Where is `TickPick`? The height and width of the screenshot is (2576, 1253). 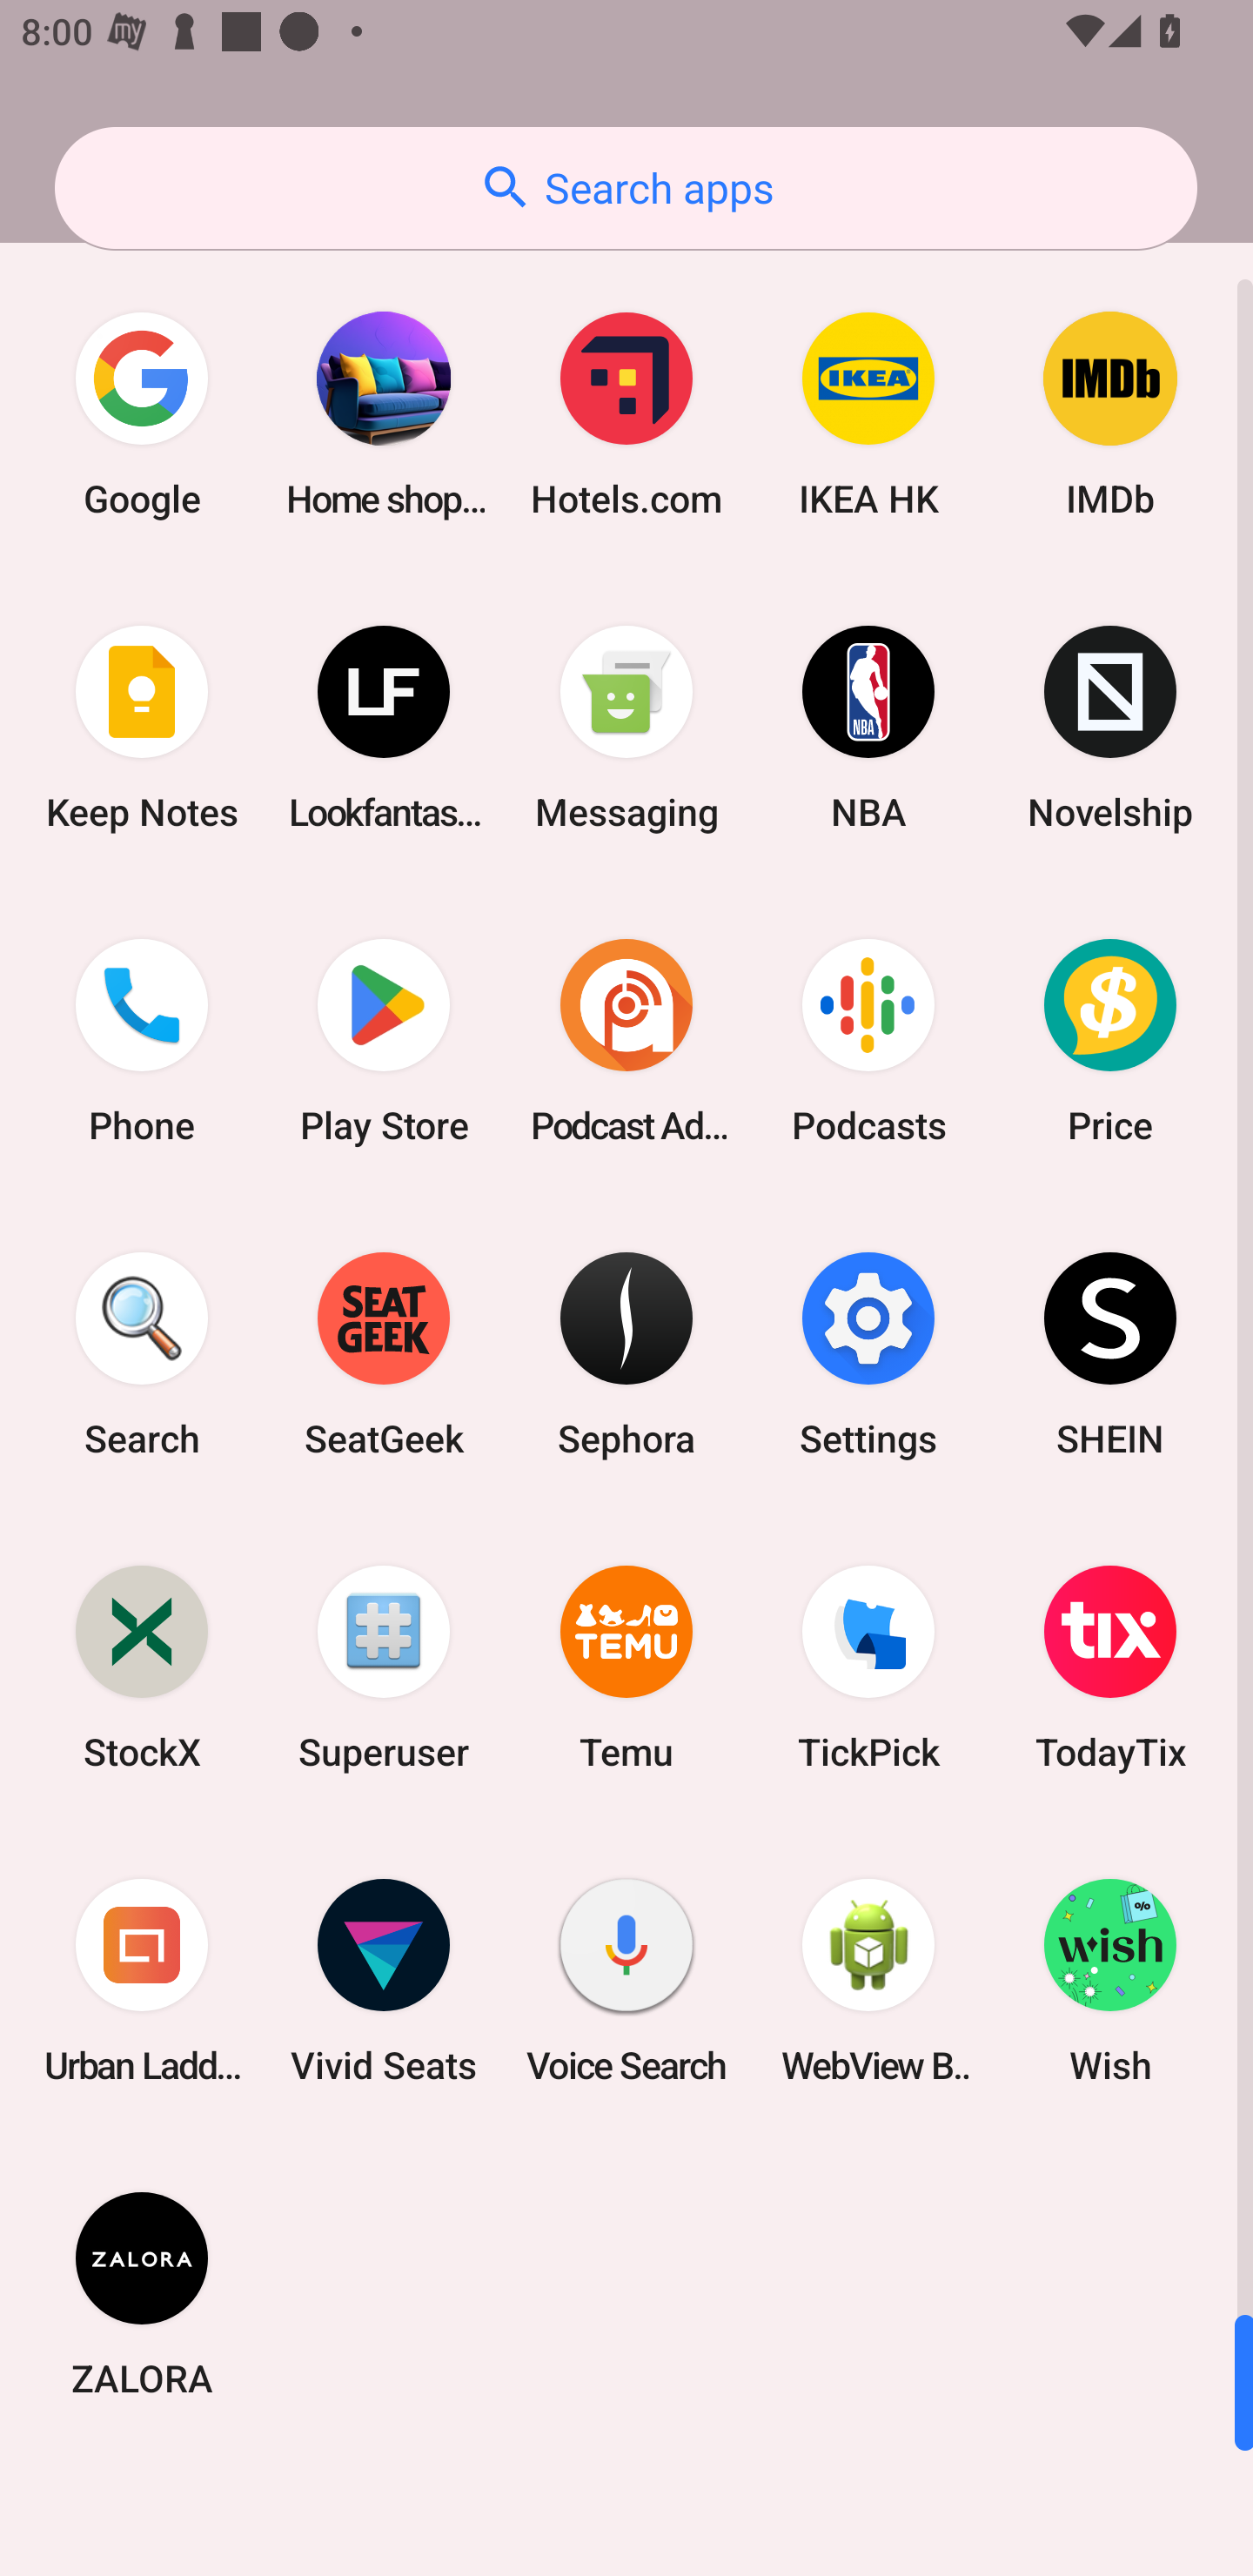
TickPick is located at coordinates (868, 1666).